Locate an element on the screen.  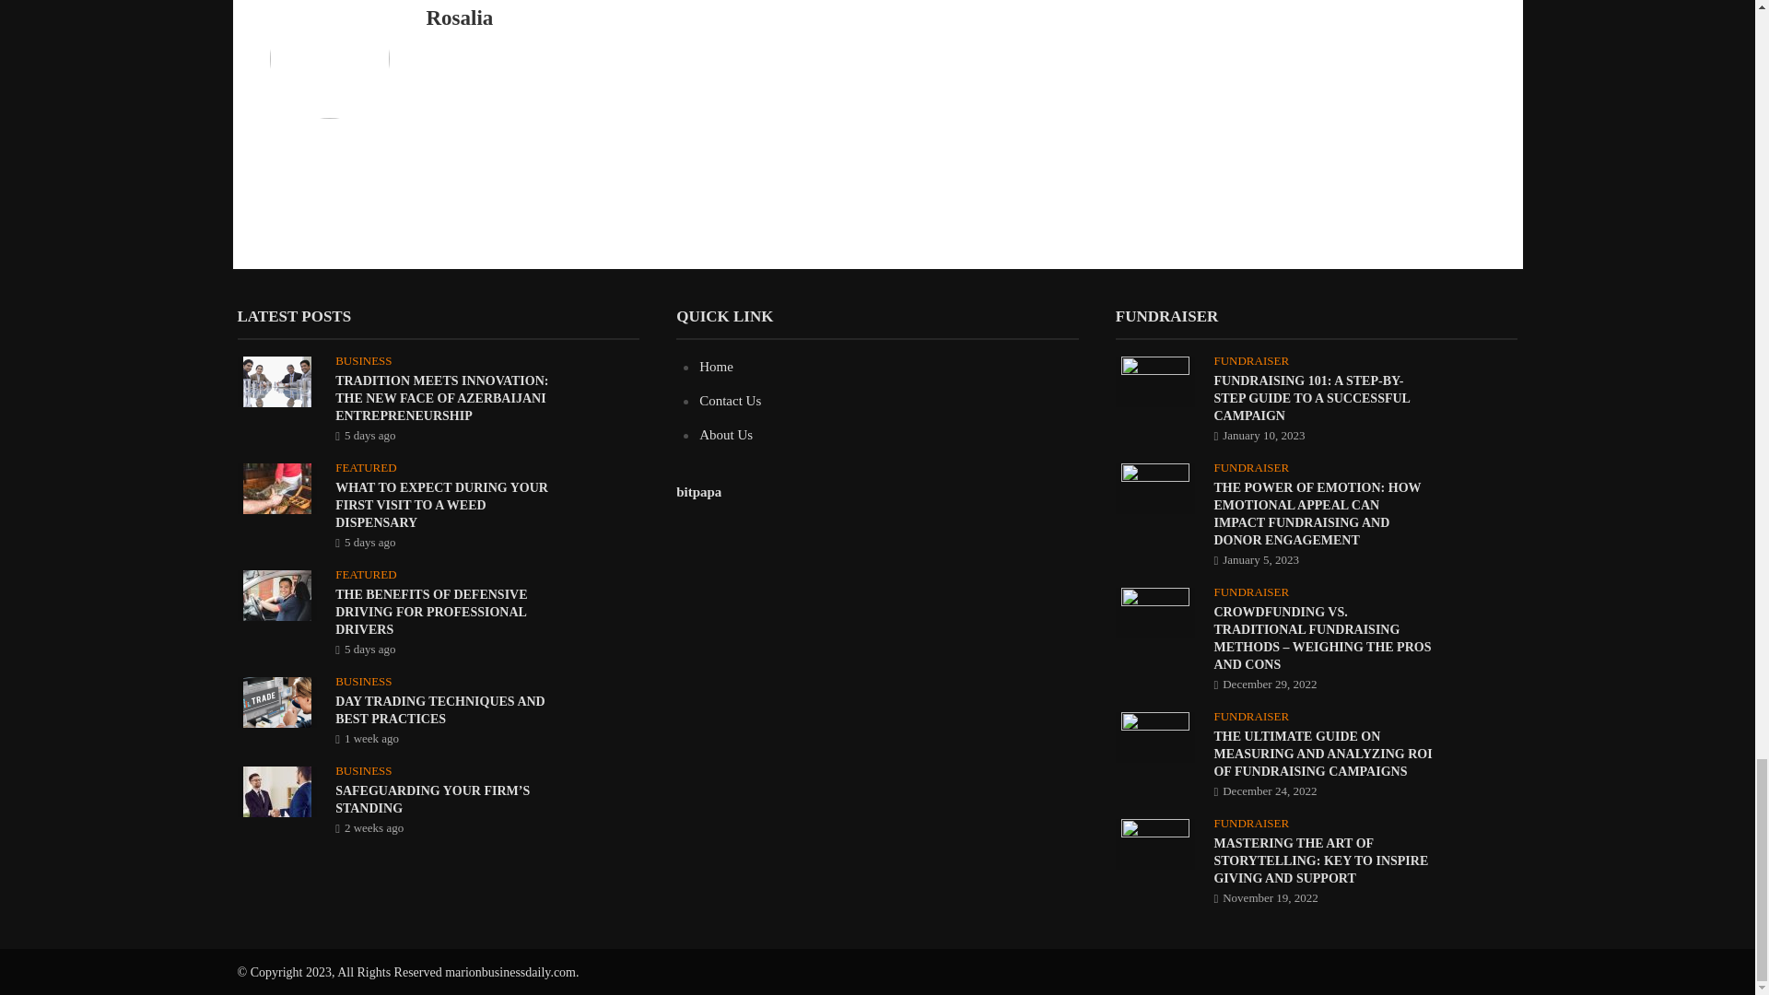
The Benefits of Defensive Driving for Professional Drivers is located at coordinates (276, 594).